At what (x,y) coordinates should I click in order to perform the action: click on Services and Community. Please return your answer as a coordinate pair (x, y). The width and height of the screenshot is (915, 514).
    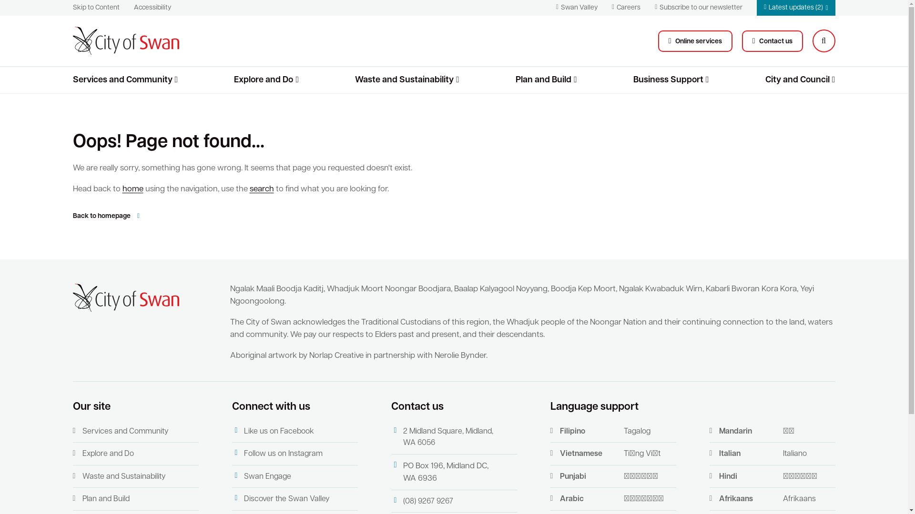
    Looking at the image, I should click on (125, 80).